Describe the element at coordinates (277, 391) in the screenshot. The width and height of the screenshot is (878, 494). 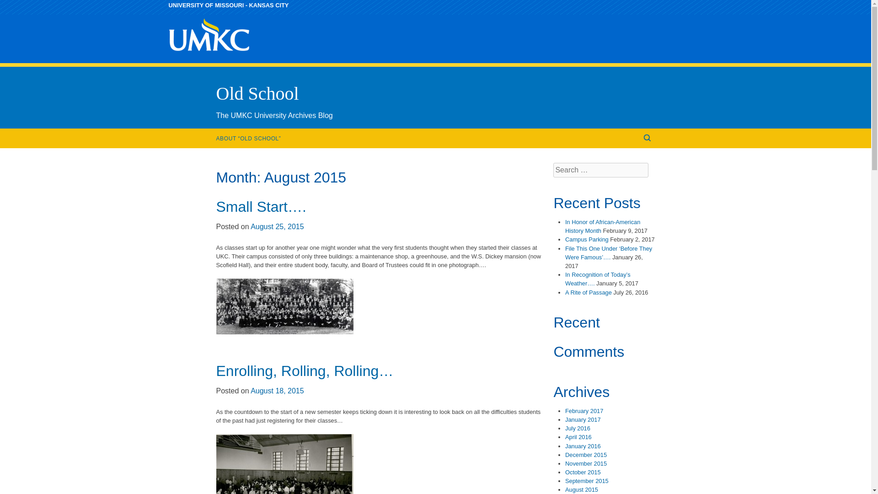
I see `August 18, 2015` at that location.